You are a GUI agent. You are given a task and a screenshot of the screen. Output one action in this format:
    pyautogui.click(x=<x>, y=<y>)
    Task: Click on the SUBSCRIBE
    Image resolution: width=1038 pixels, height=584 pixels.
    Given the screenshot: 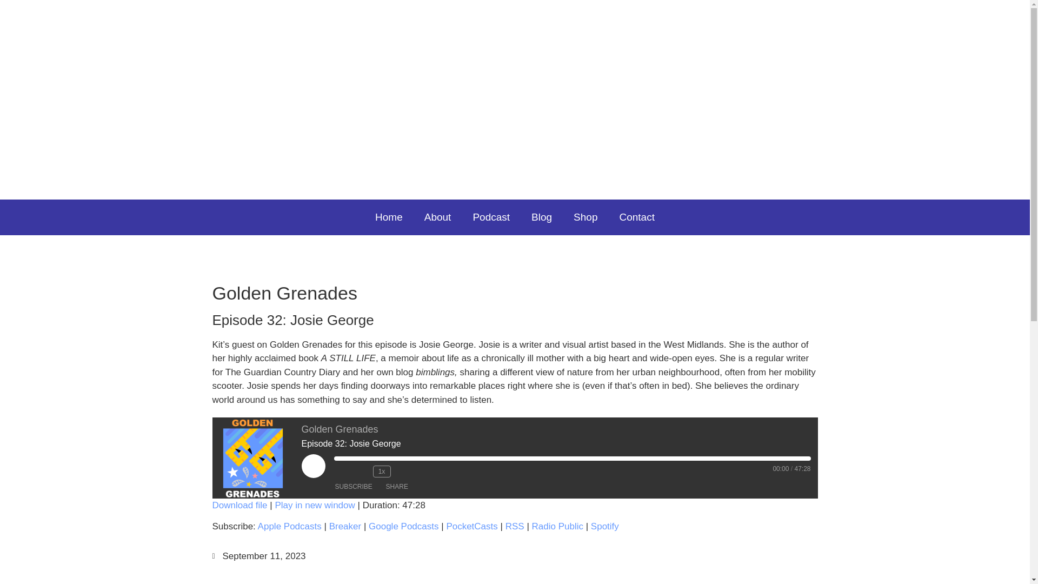 What is the action you would take?
    pyautogui.click(x=354, y=486)
    